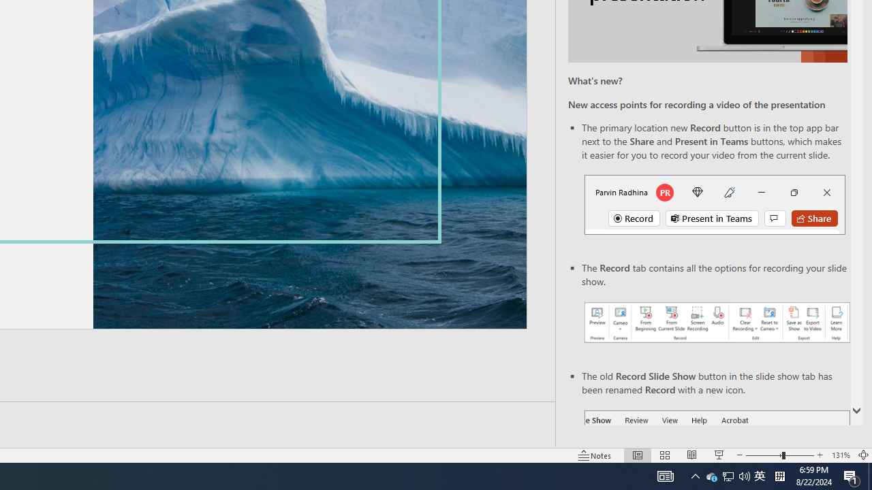 The width and height of the screenshot is (872, 490). What do you see at coordinates (715, 204) in the screenshot?
I see `Record button in top bar` at bounding box center [715, 204].